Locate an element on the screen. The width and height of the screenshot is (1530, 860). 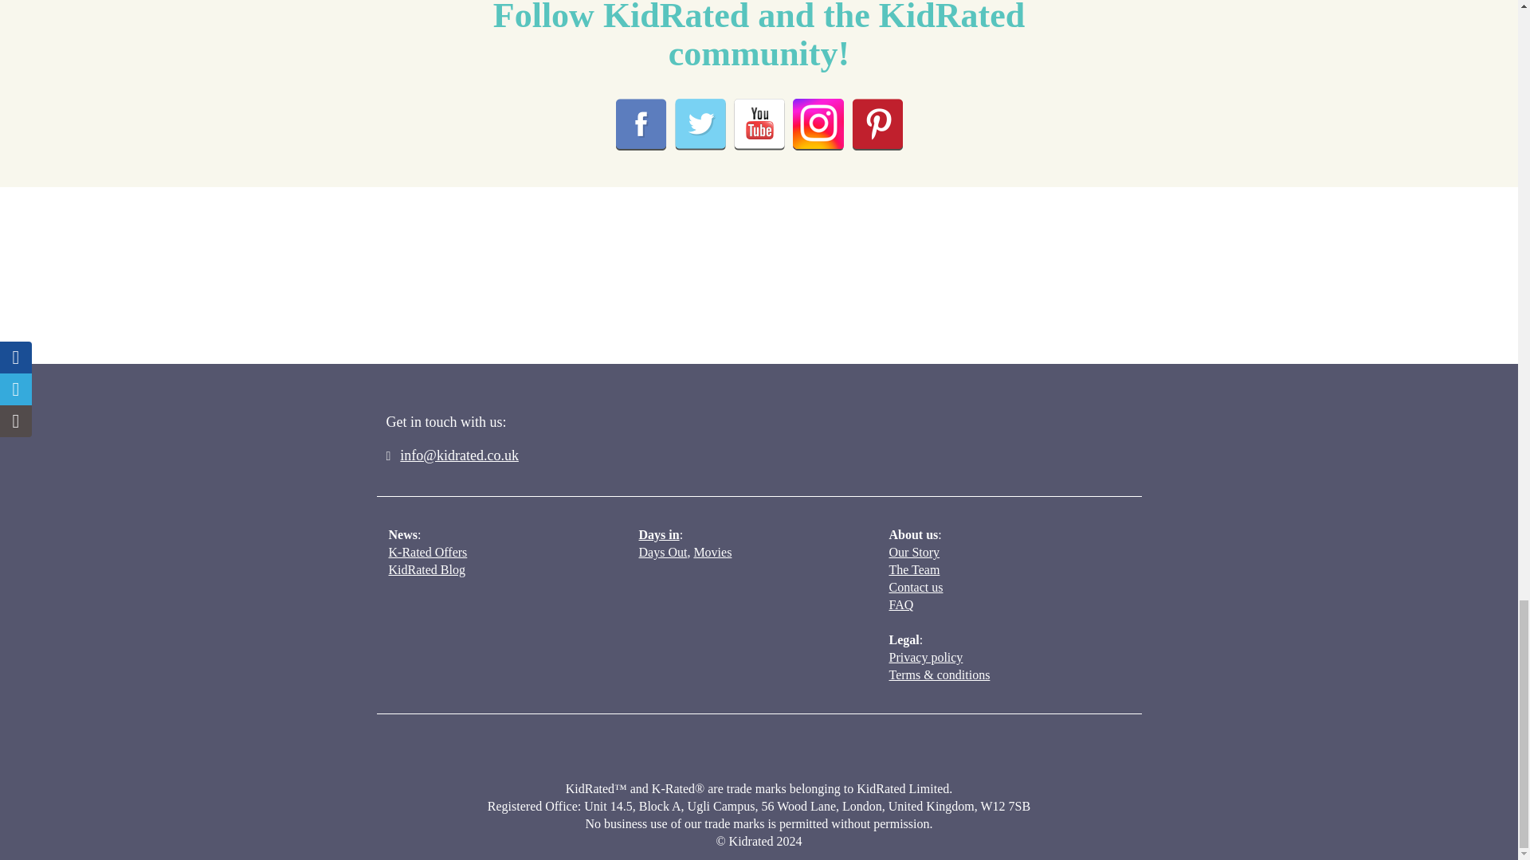
Kidrated's Pinterest is located at coordinates (877, 124).